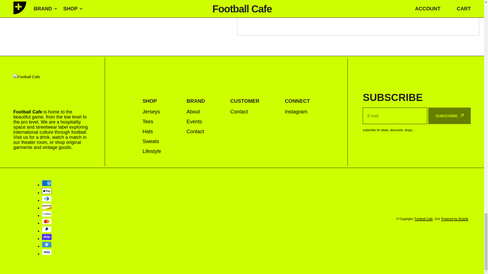 Image resolution: width=488 pixels, height=274 pixels. I want to click on Venmo, so click(46, 245).